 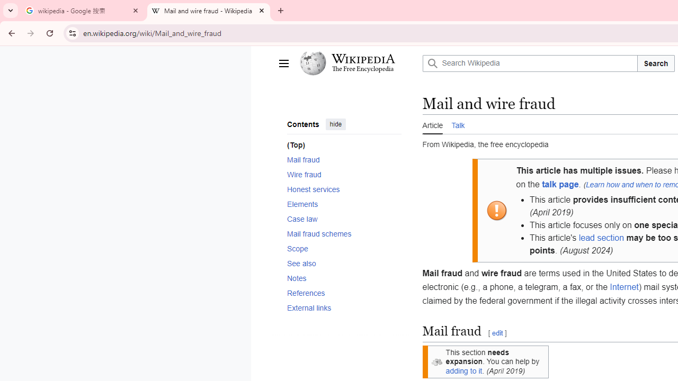 What do you see at coordinates (344, 233) in the screenshot?
I see `Mail fraud schemes` at bounding box center [344, 233].